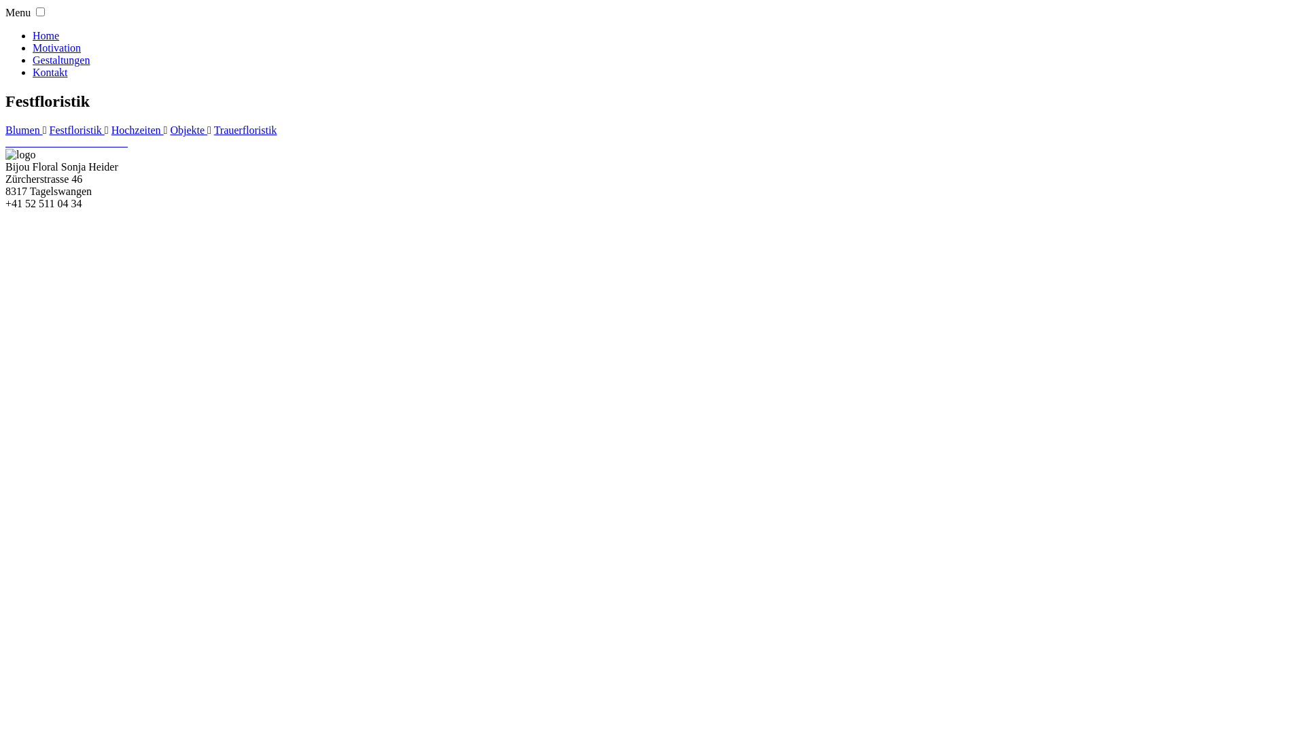  I want to click on Hochzeiten, so click(137, 130).